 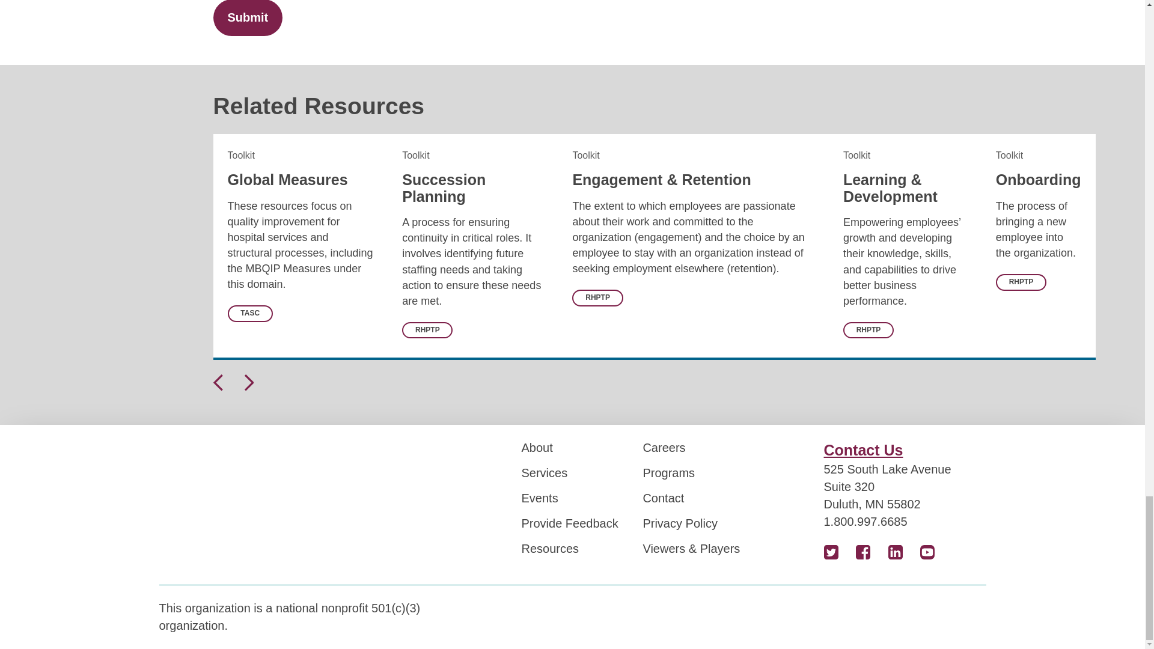 What do you see at coordinates (250, 312) in the screenshot?
I see `TASC` at bounding box center [250, 312].